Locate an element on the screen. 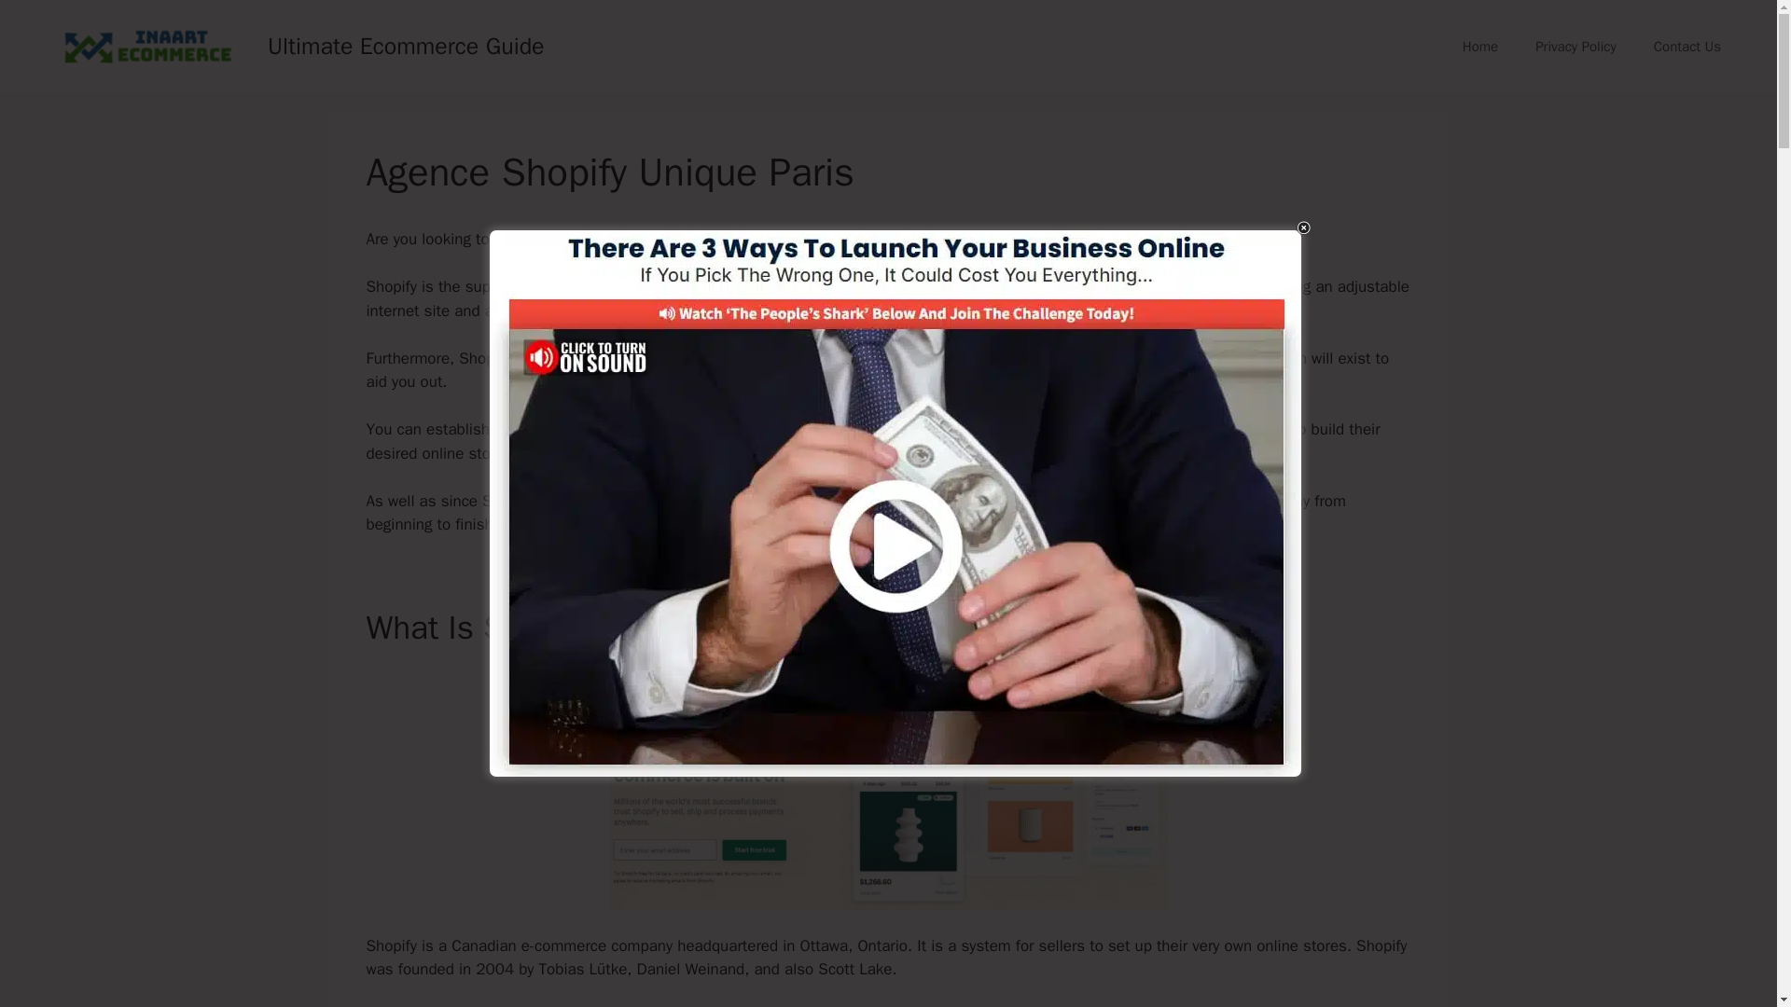  Privacy Policy is located at coordinates (1576, 47).